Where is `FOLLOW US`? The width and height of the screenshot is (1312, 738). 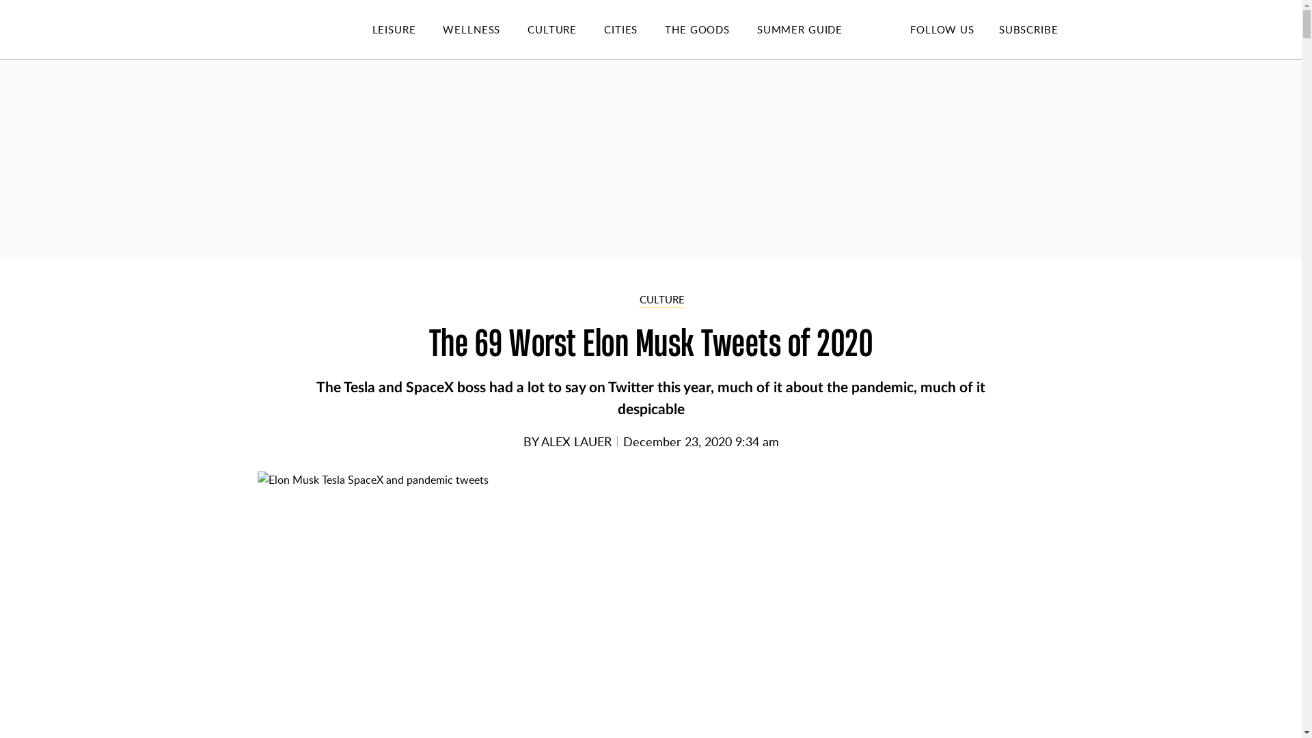 FOLLOW US is located at coordinates (942, 29).